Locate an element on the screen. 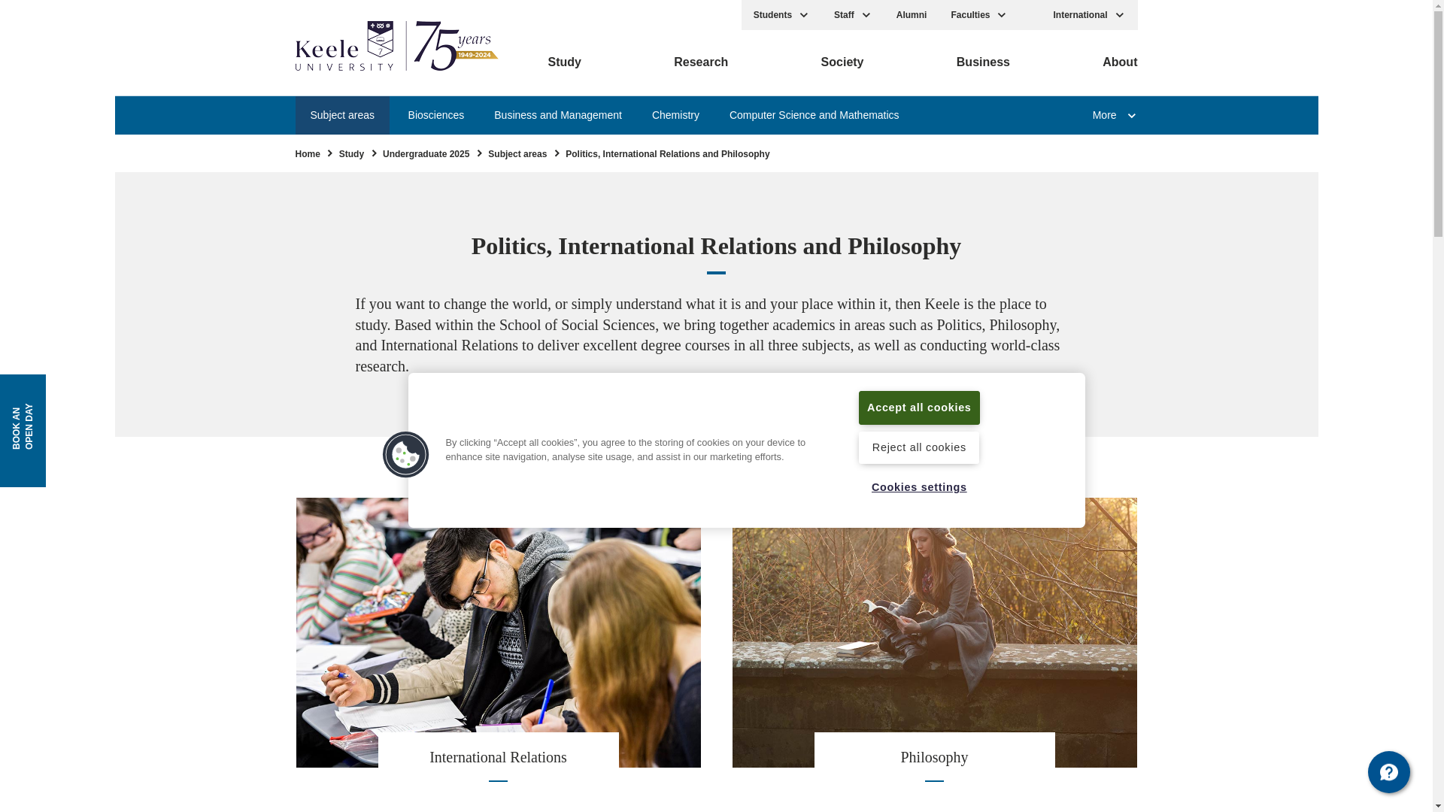 This screenshot has width=1444, height=812. Staff is located at coordinates (853, 15).